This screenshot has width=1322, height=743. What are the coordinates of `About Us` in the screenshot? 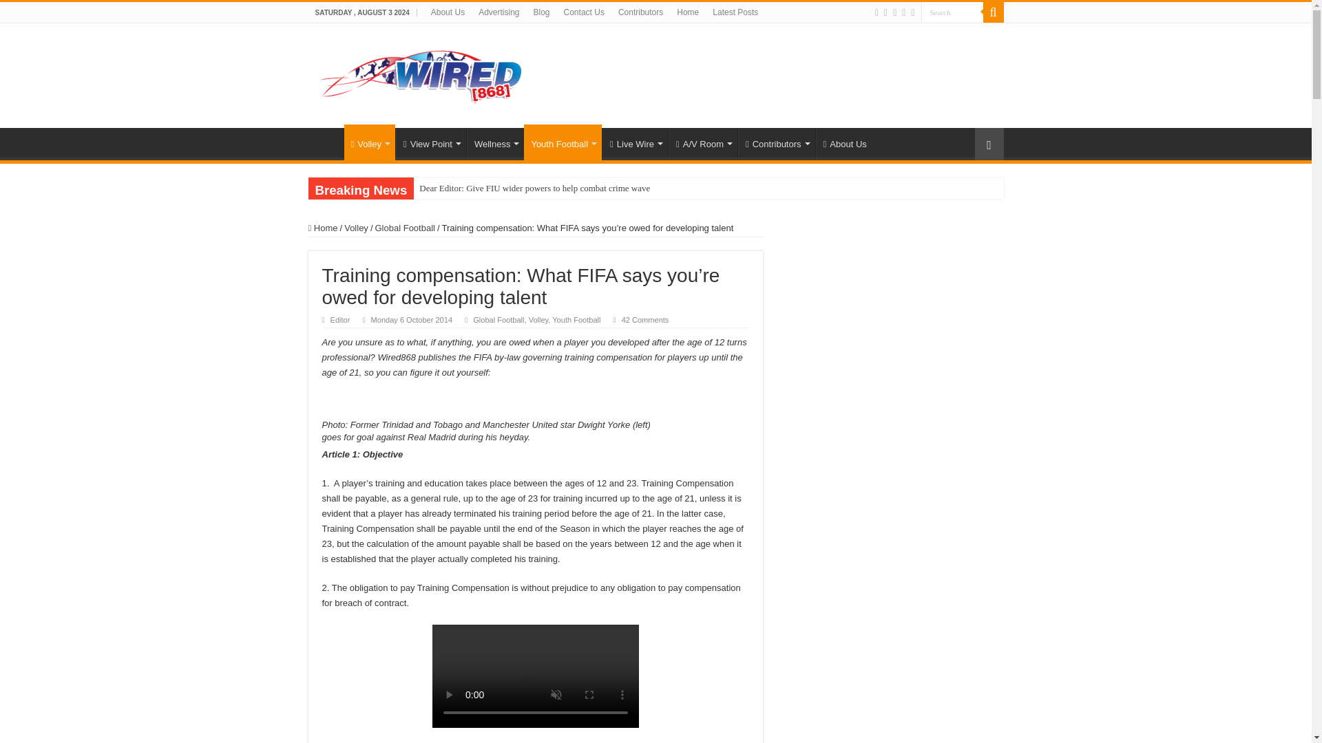 It's located at (448, 12).